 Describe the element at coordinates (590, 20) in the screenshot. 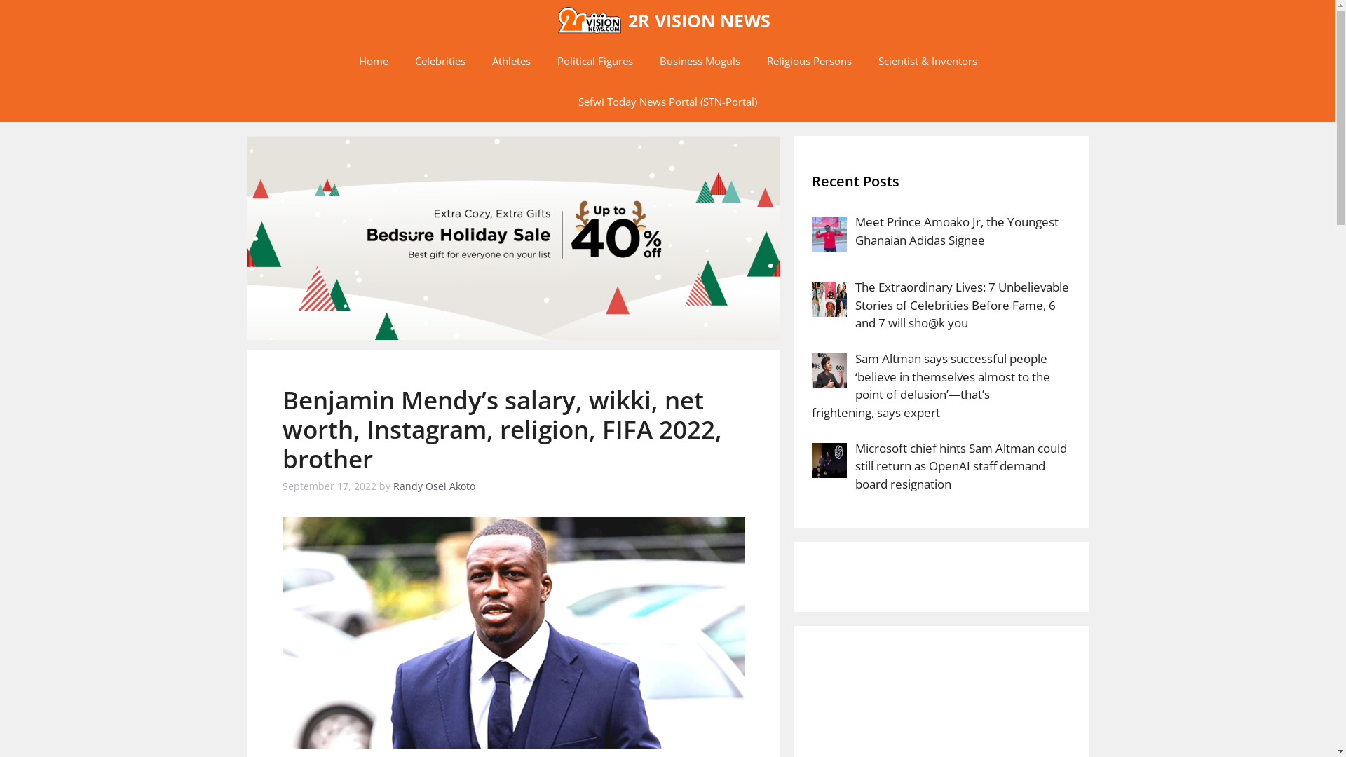

I see `2R VISION NEWS` at that location.